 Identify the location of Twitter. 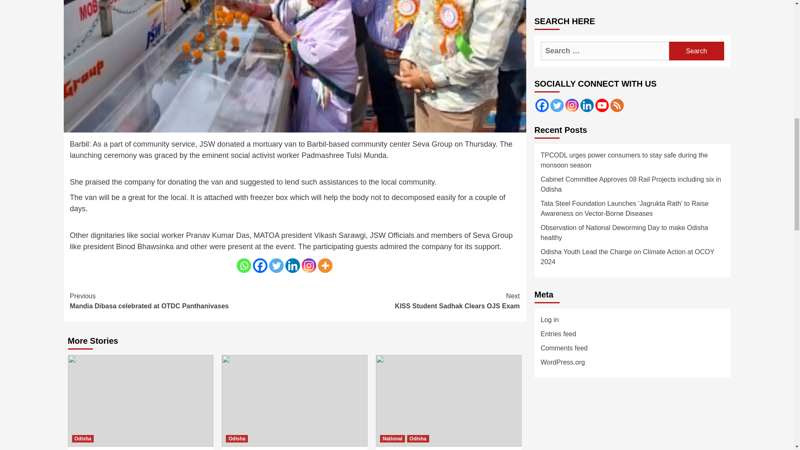
(276, 265).